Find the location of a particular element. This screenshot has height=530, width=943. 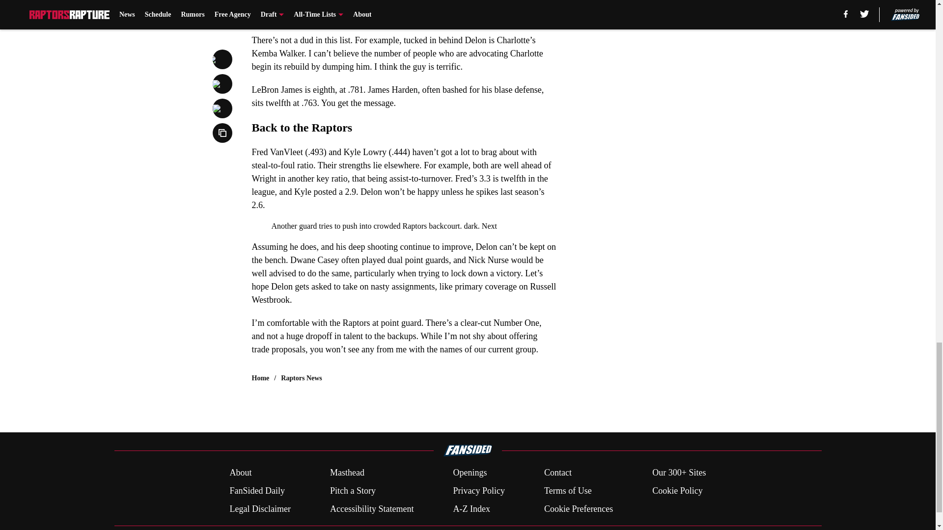

Legal Disclaimer is located at coordinates (259, 508).